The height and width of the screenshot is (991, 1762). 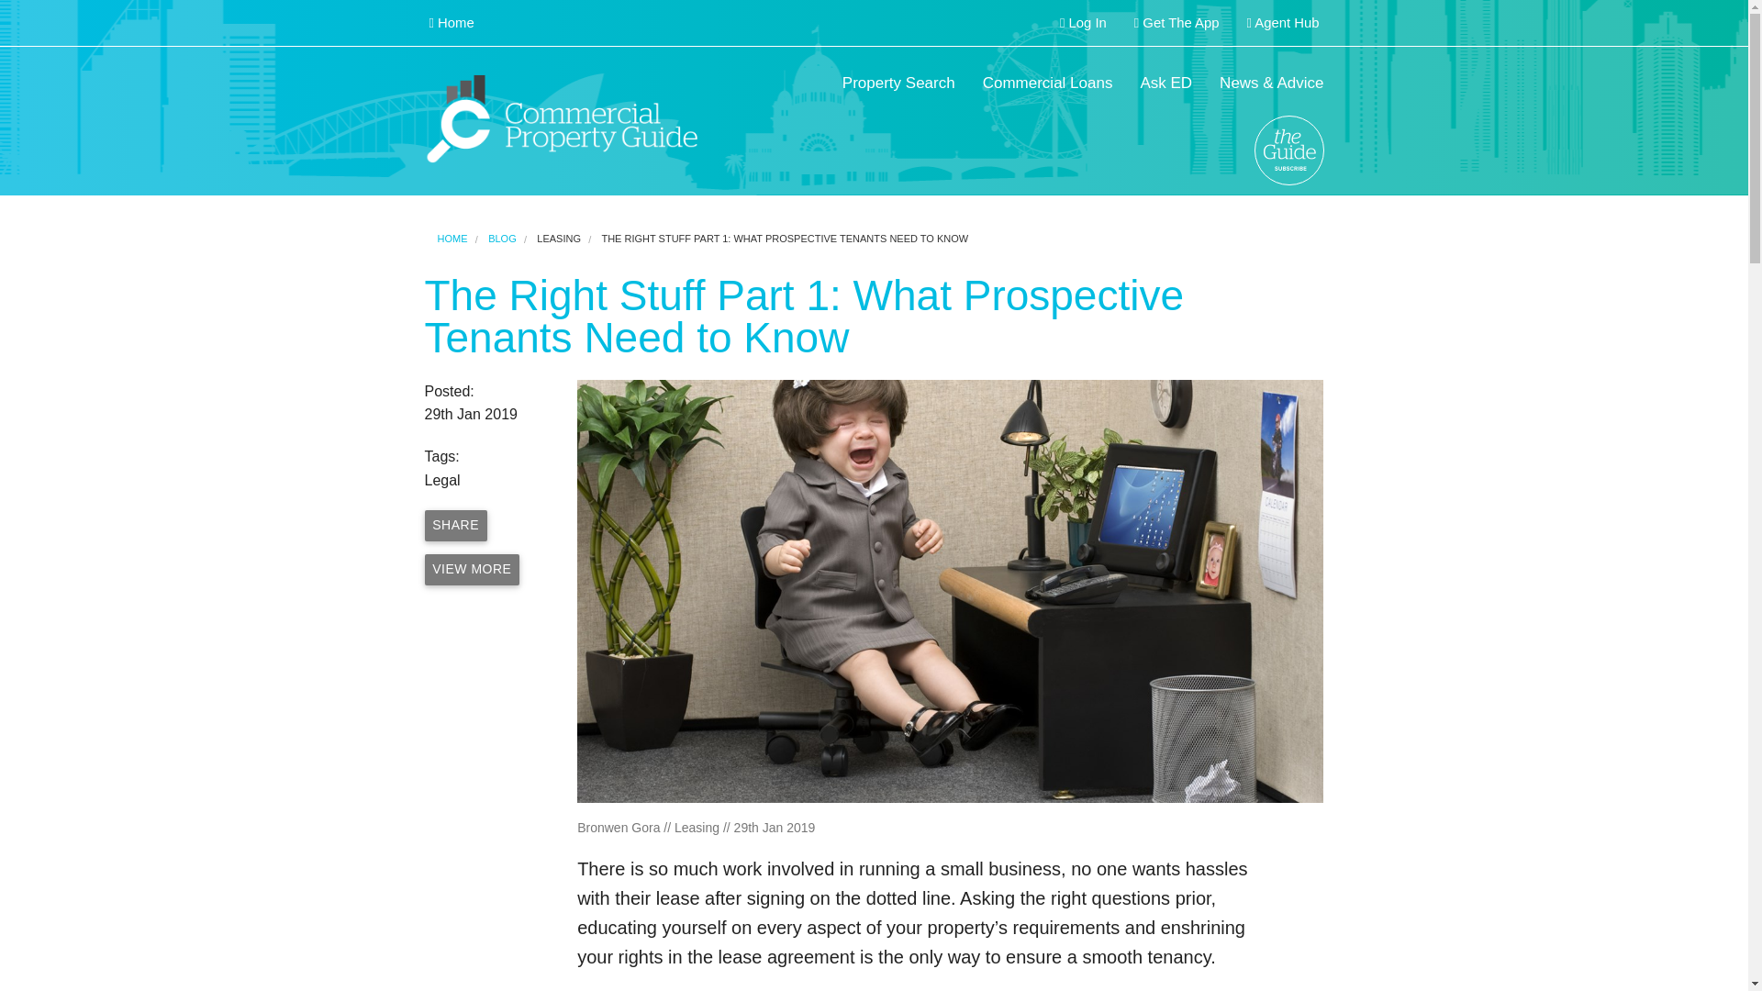 I want to click on Home, so click(x=451, y=23).